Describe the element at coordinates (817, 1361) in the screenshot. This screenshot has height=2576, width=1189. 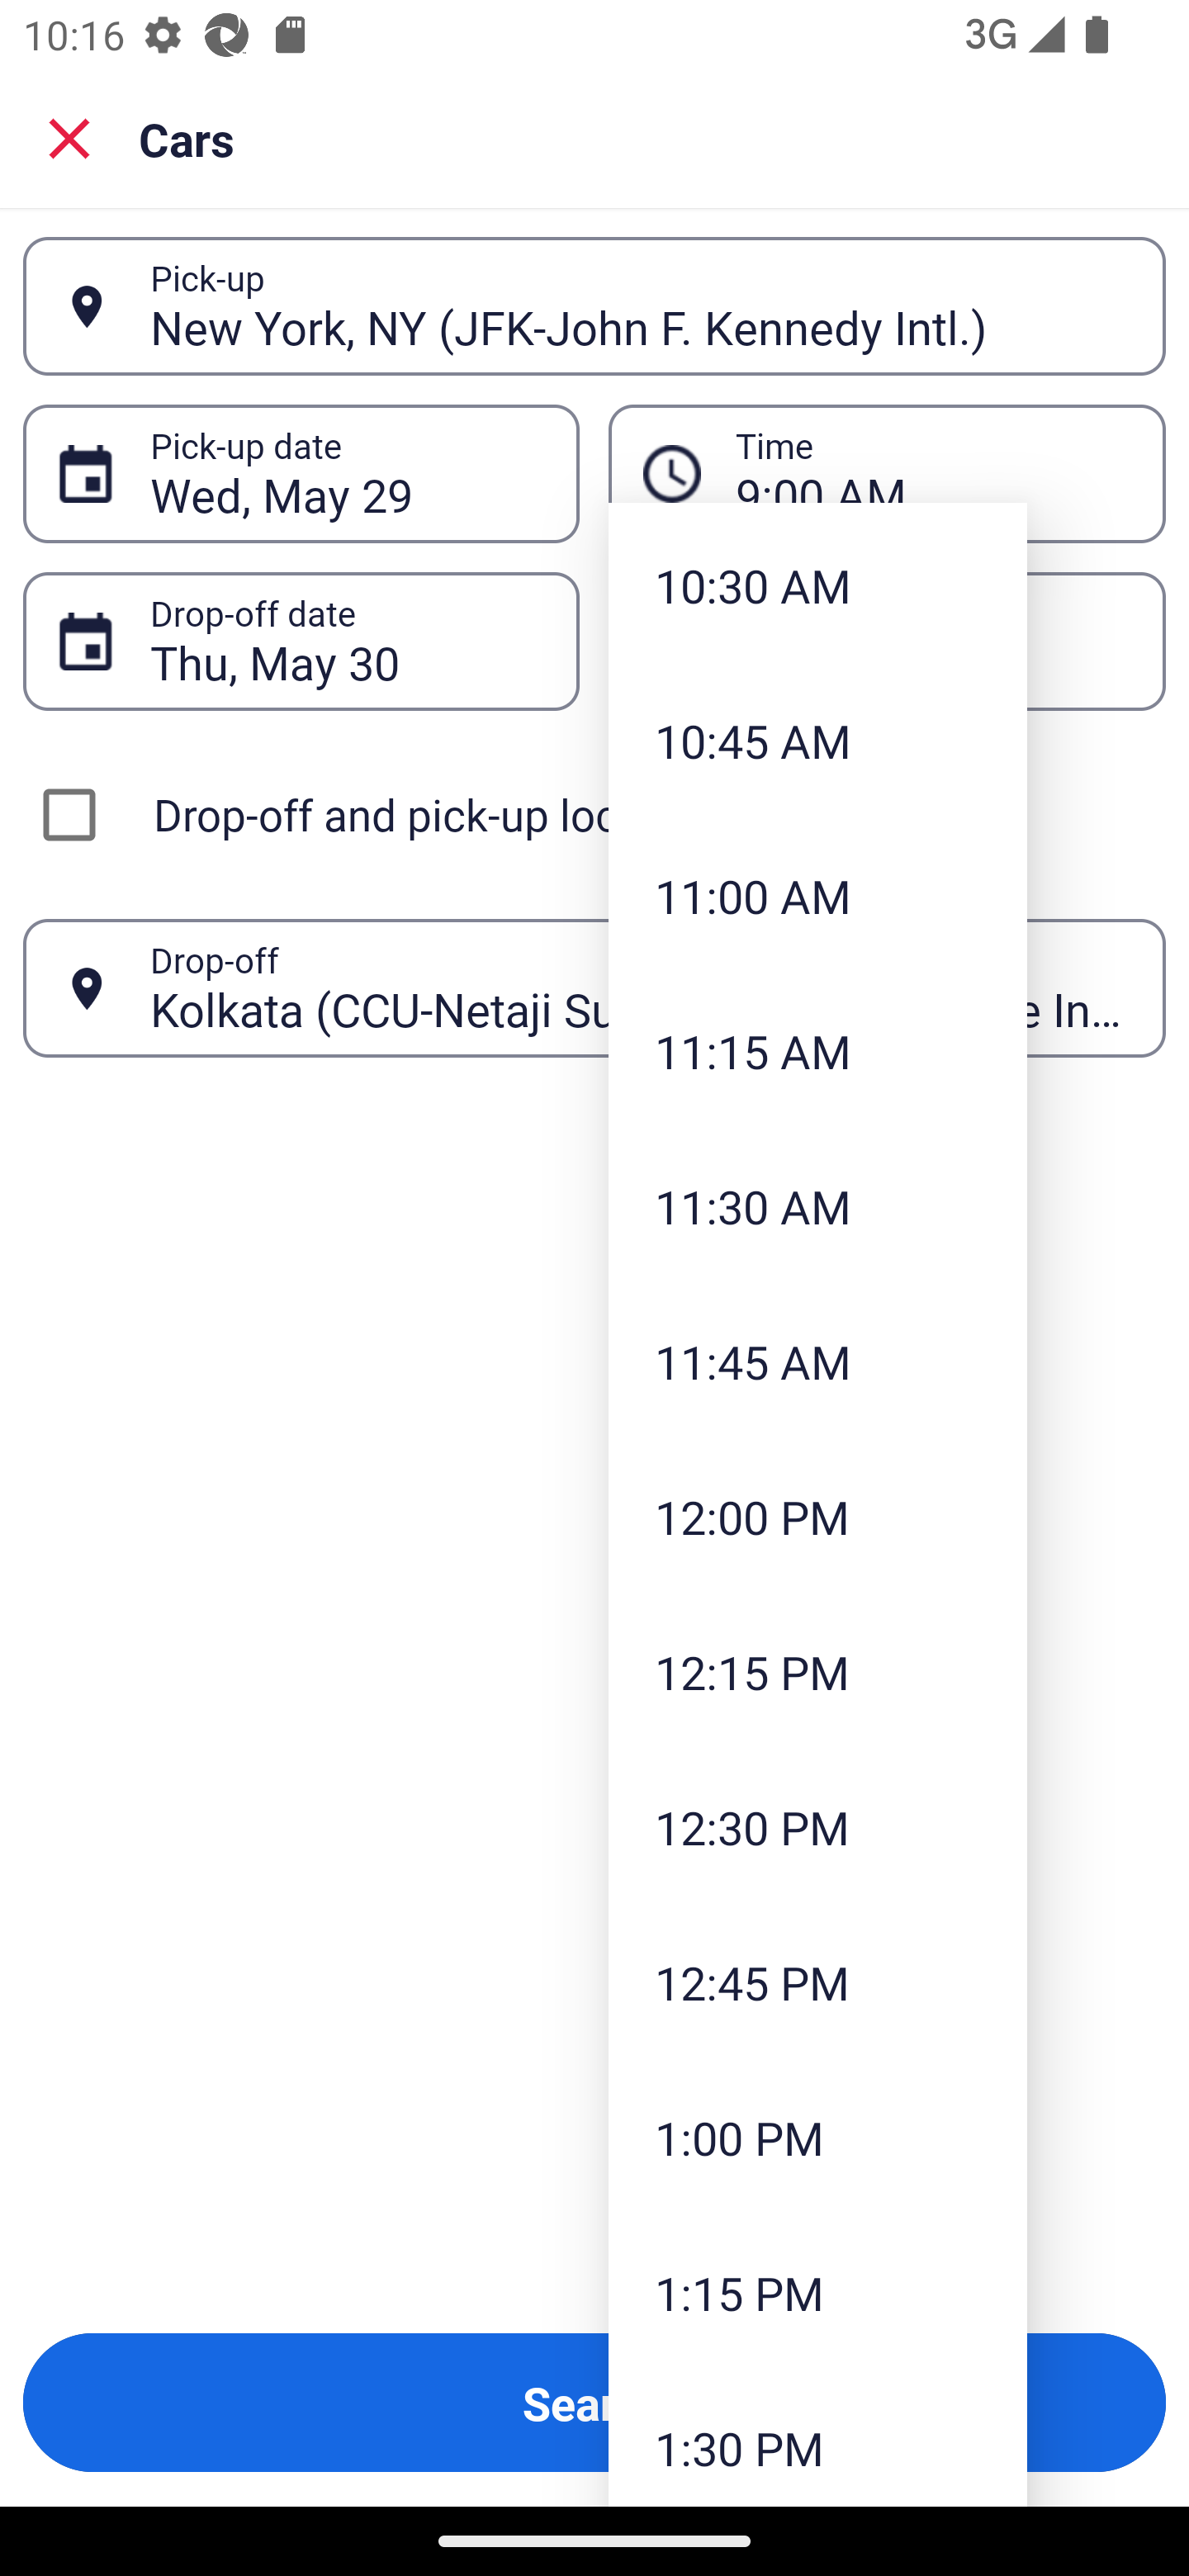
I see `11:45 AM` at that location.